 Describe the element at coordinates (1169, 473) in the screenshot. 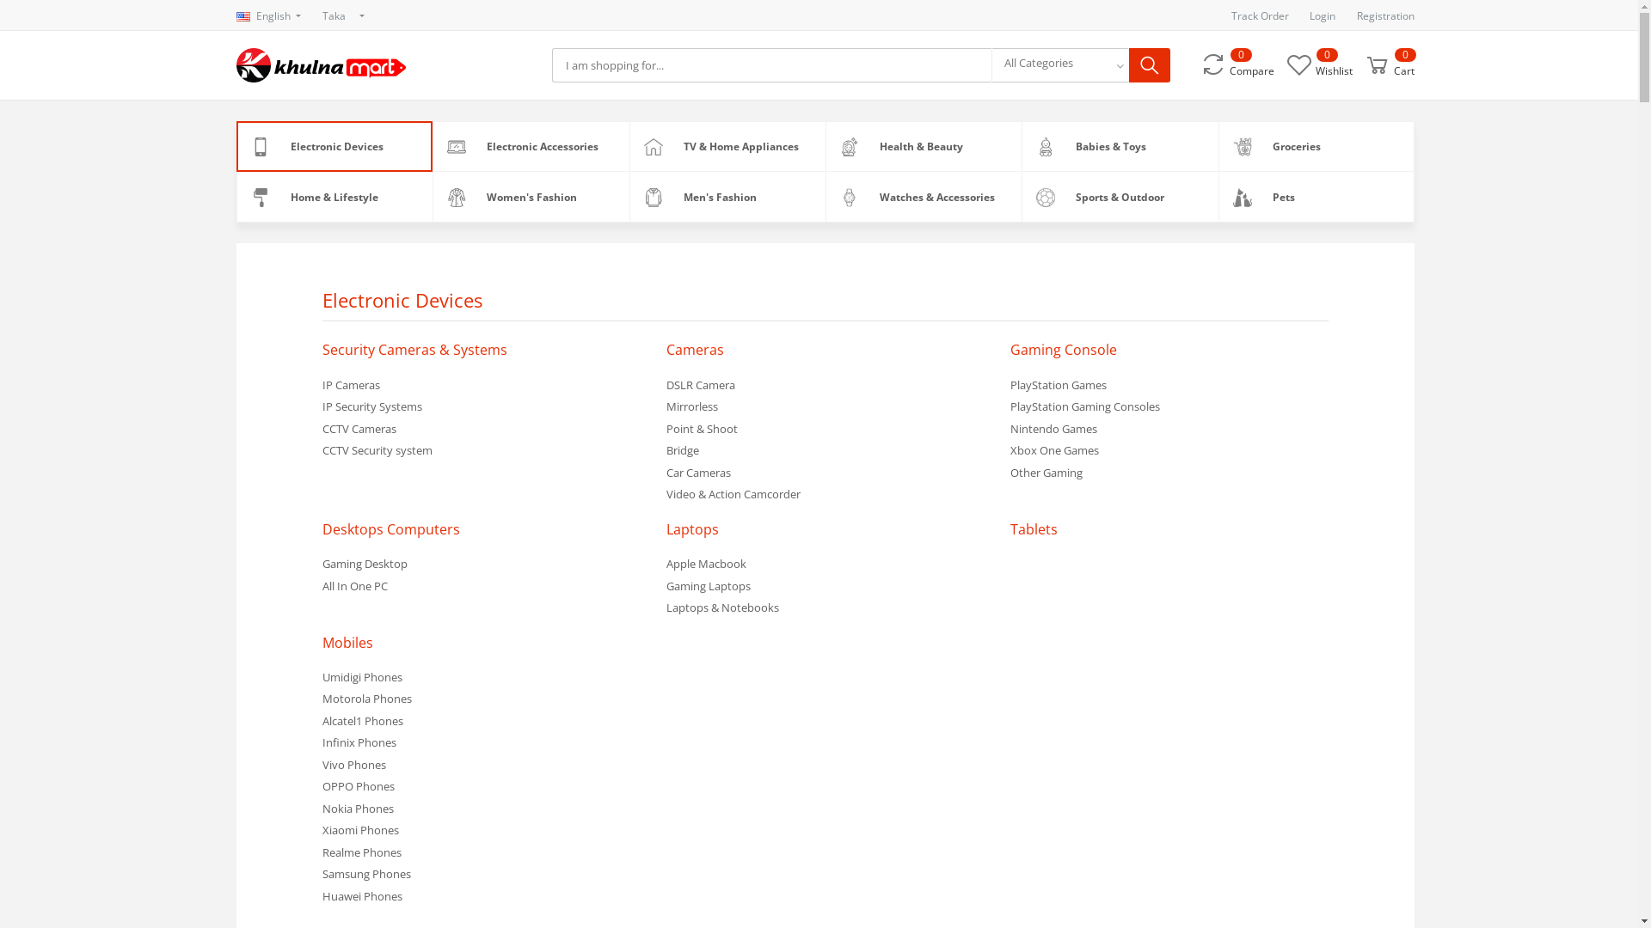

I see `Other Gaming` at that location.